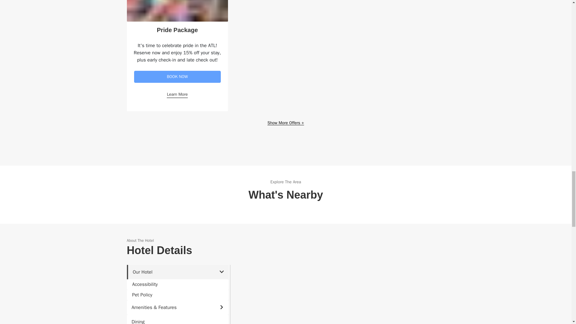 This screenshot has width=576, height=324. I want to click on Our Hotel, so click(177, 272).